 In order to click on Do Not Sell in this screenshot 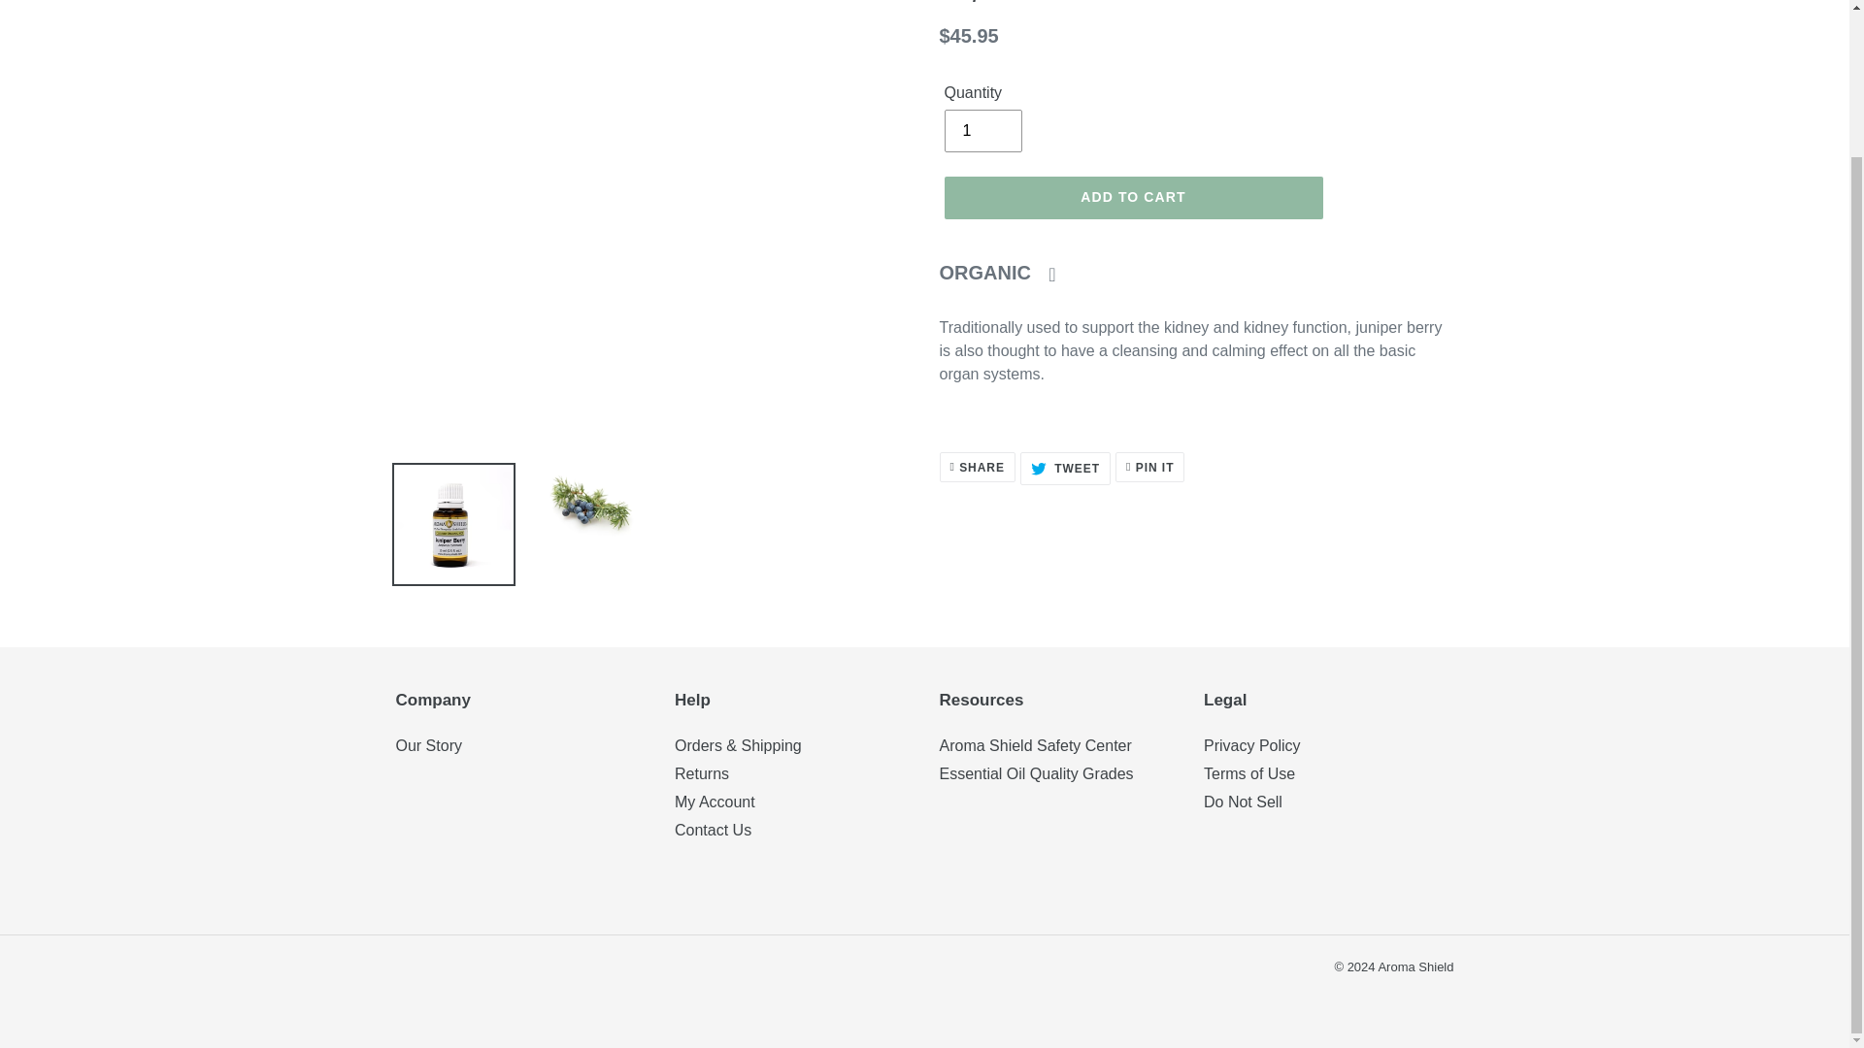, I will do `click(713, 830)`.